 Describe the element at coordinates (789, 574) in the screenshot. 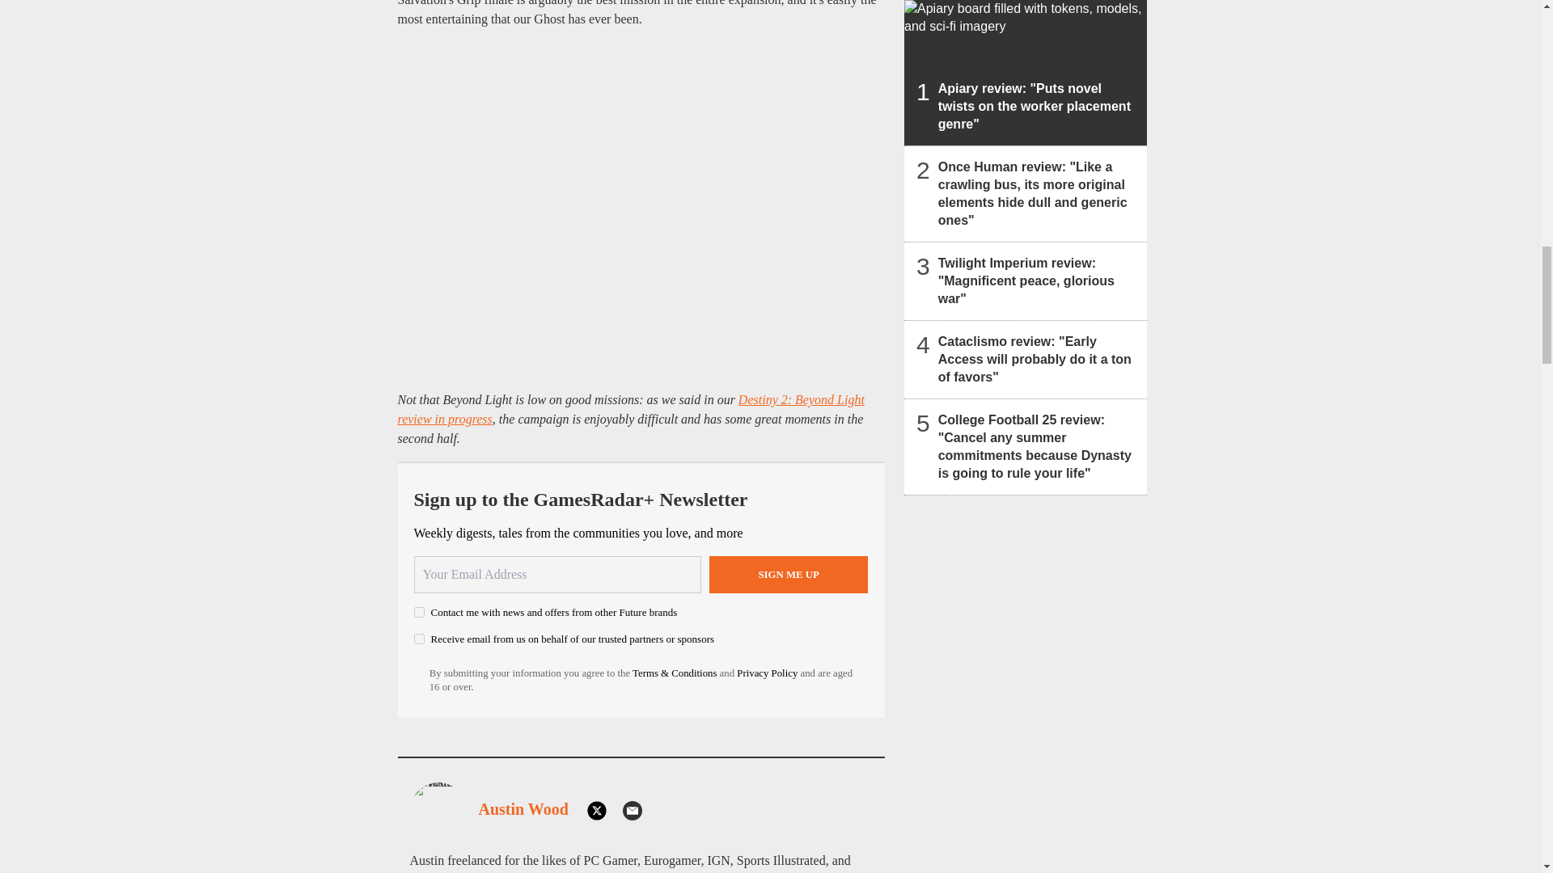

I see `Sign me up` at that location.